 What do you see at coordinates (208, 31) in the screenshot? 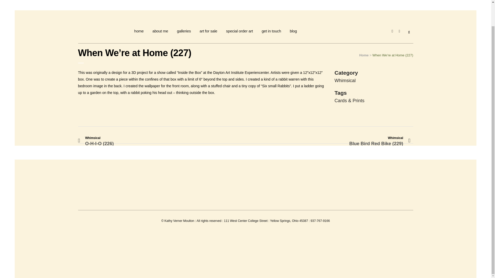
I see `art for sale` at bounding box center [208, 31].